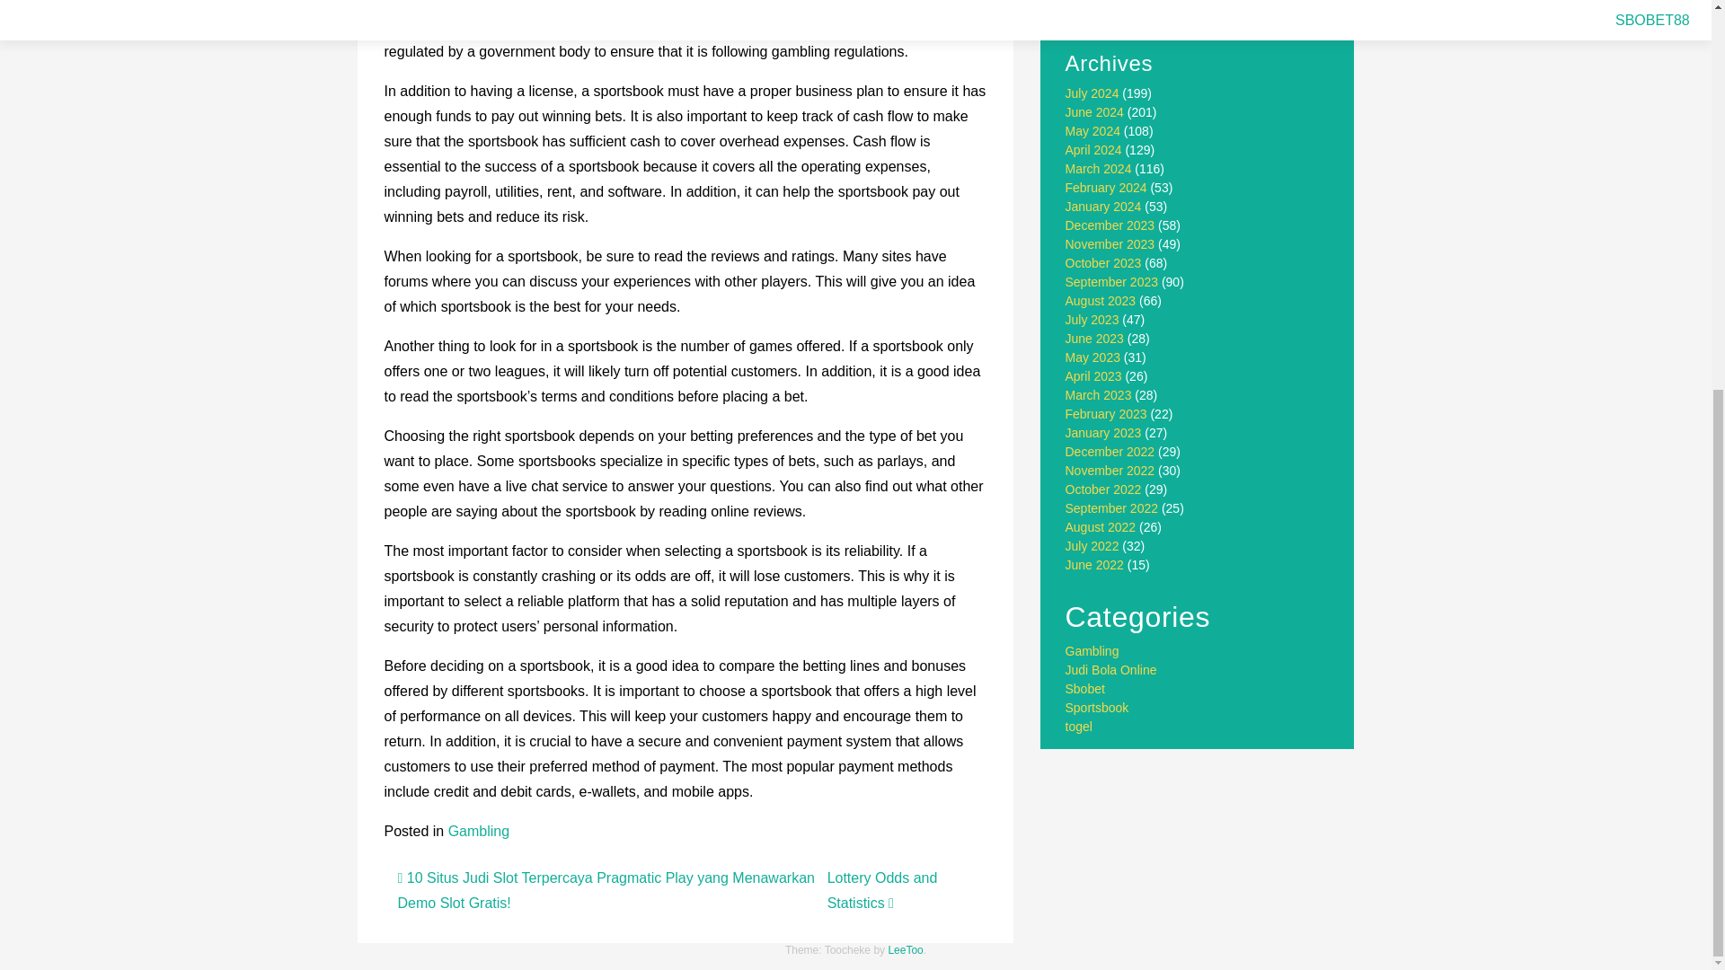 This screenshot has width=1725, height=970. What do you see at coordinates (1094, 111) in the screenshot?
I see `June 2024` at bounding box center [1094, 111].